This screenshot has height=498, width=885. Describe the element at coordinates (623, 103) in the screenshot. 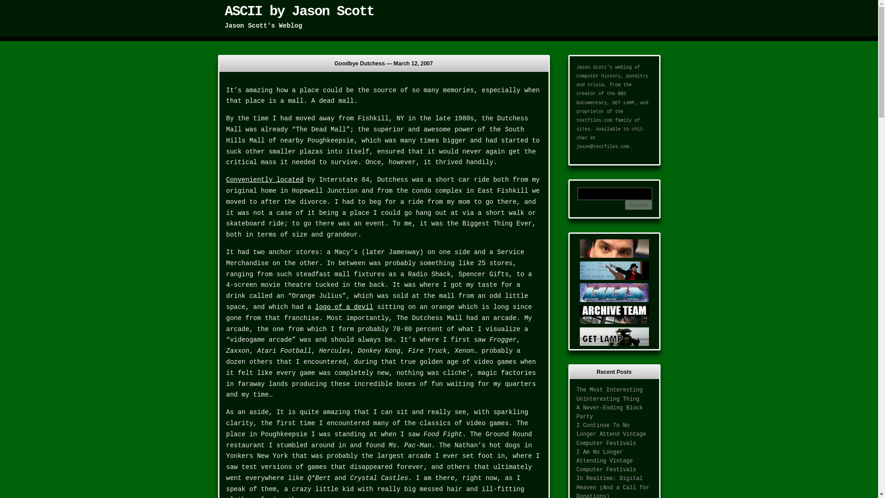

I see `GET LAMP` at that location.